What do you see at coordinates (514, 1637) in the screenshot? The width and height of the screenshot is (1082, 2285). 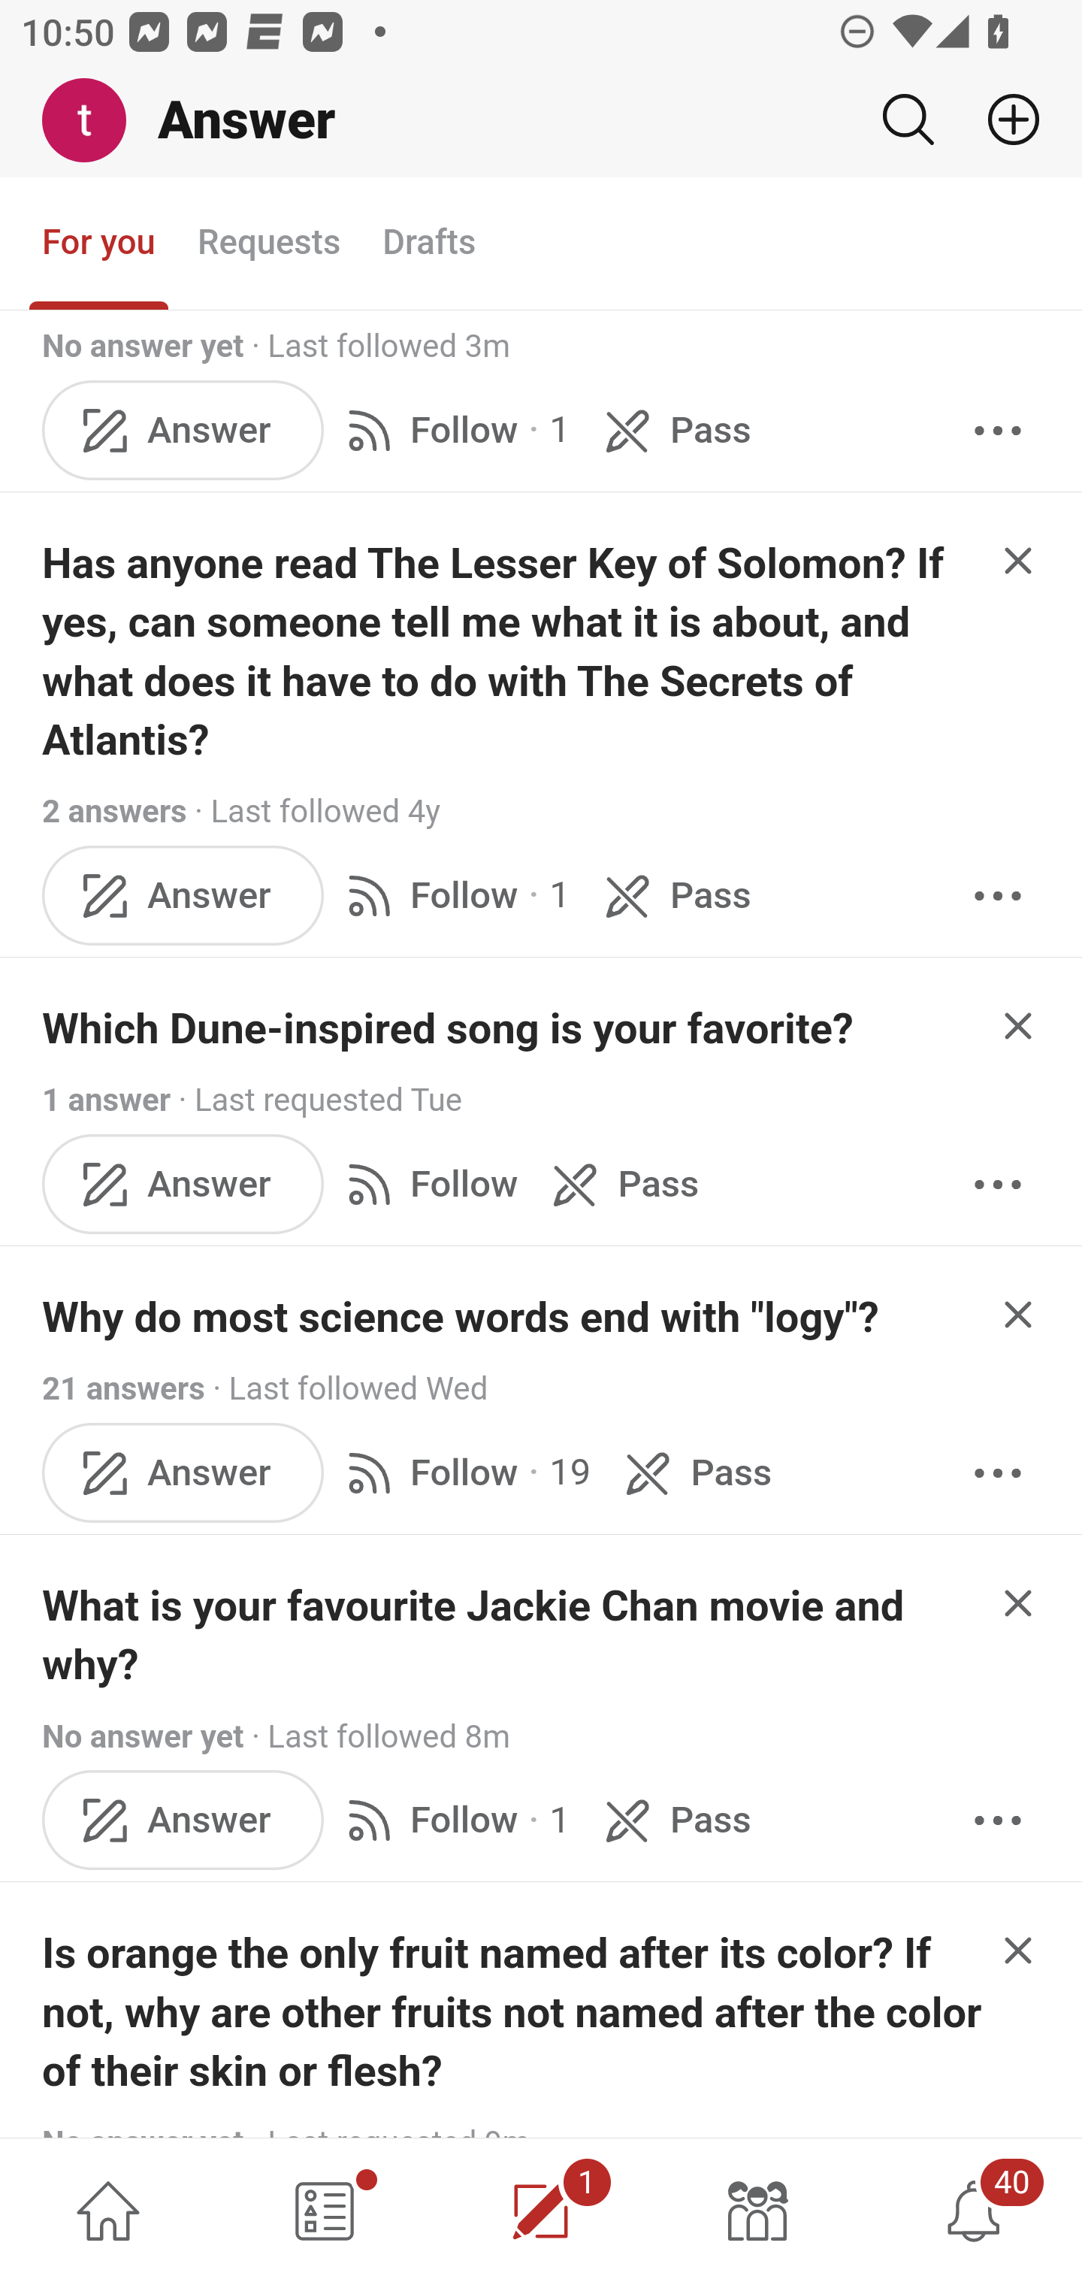 I see `What is your favourite Jackie Chan movie and why?` at bounding box center [514, 1637].